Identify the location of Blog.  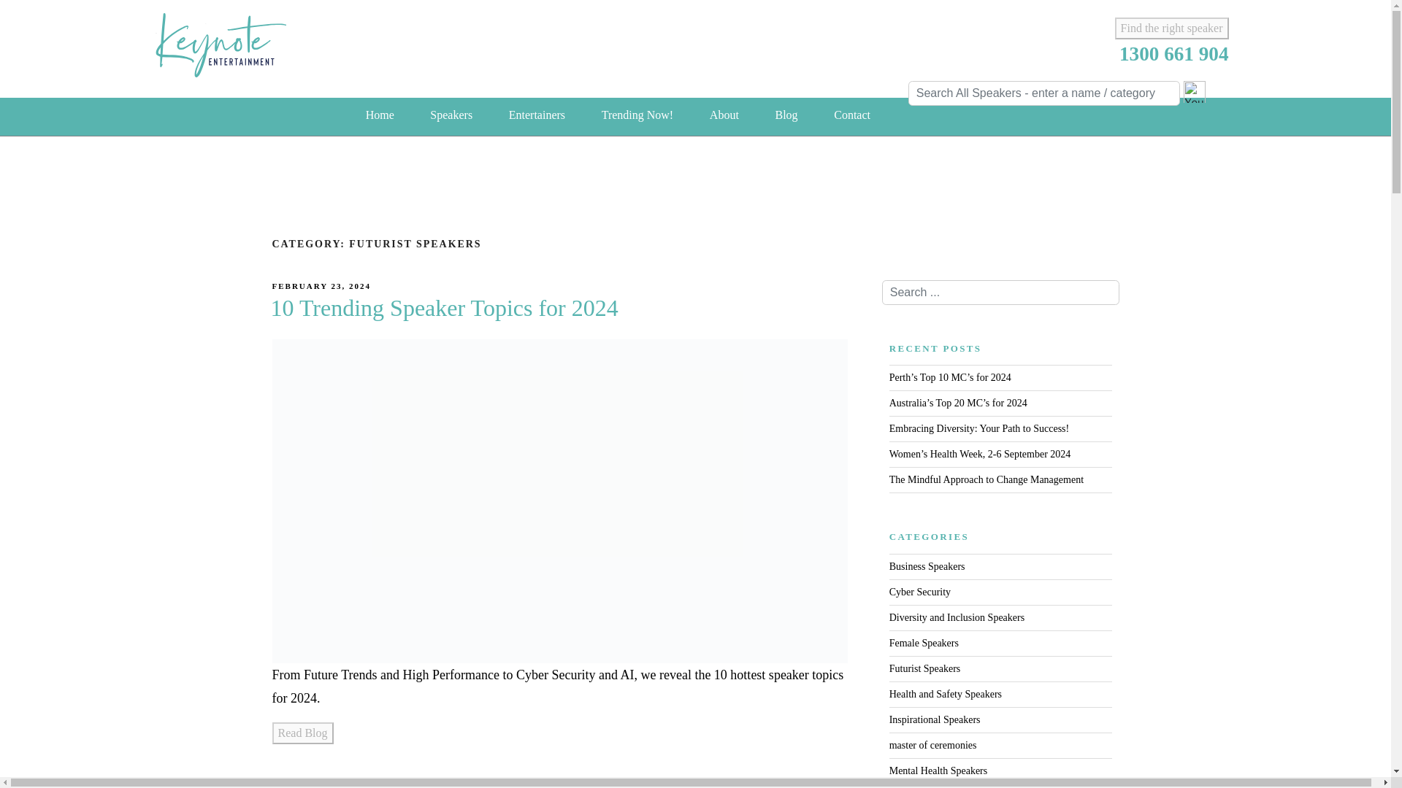
(786, 115).